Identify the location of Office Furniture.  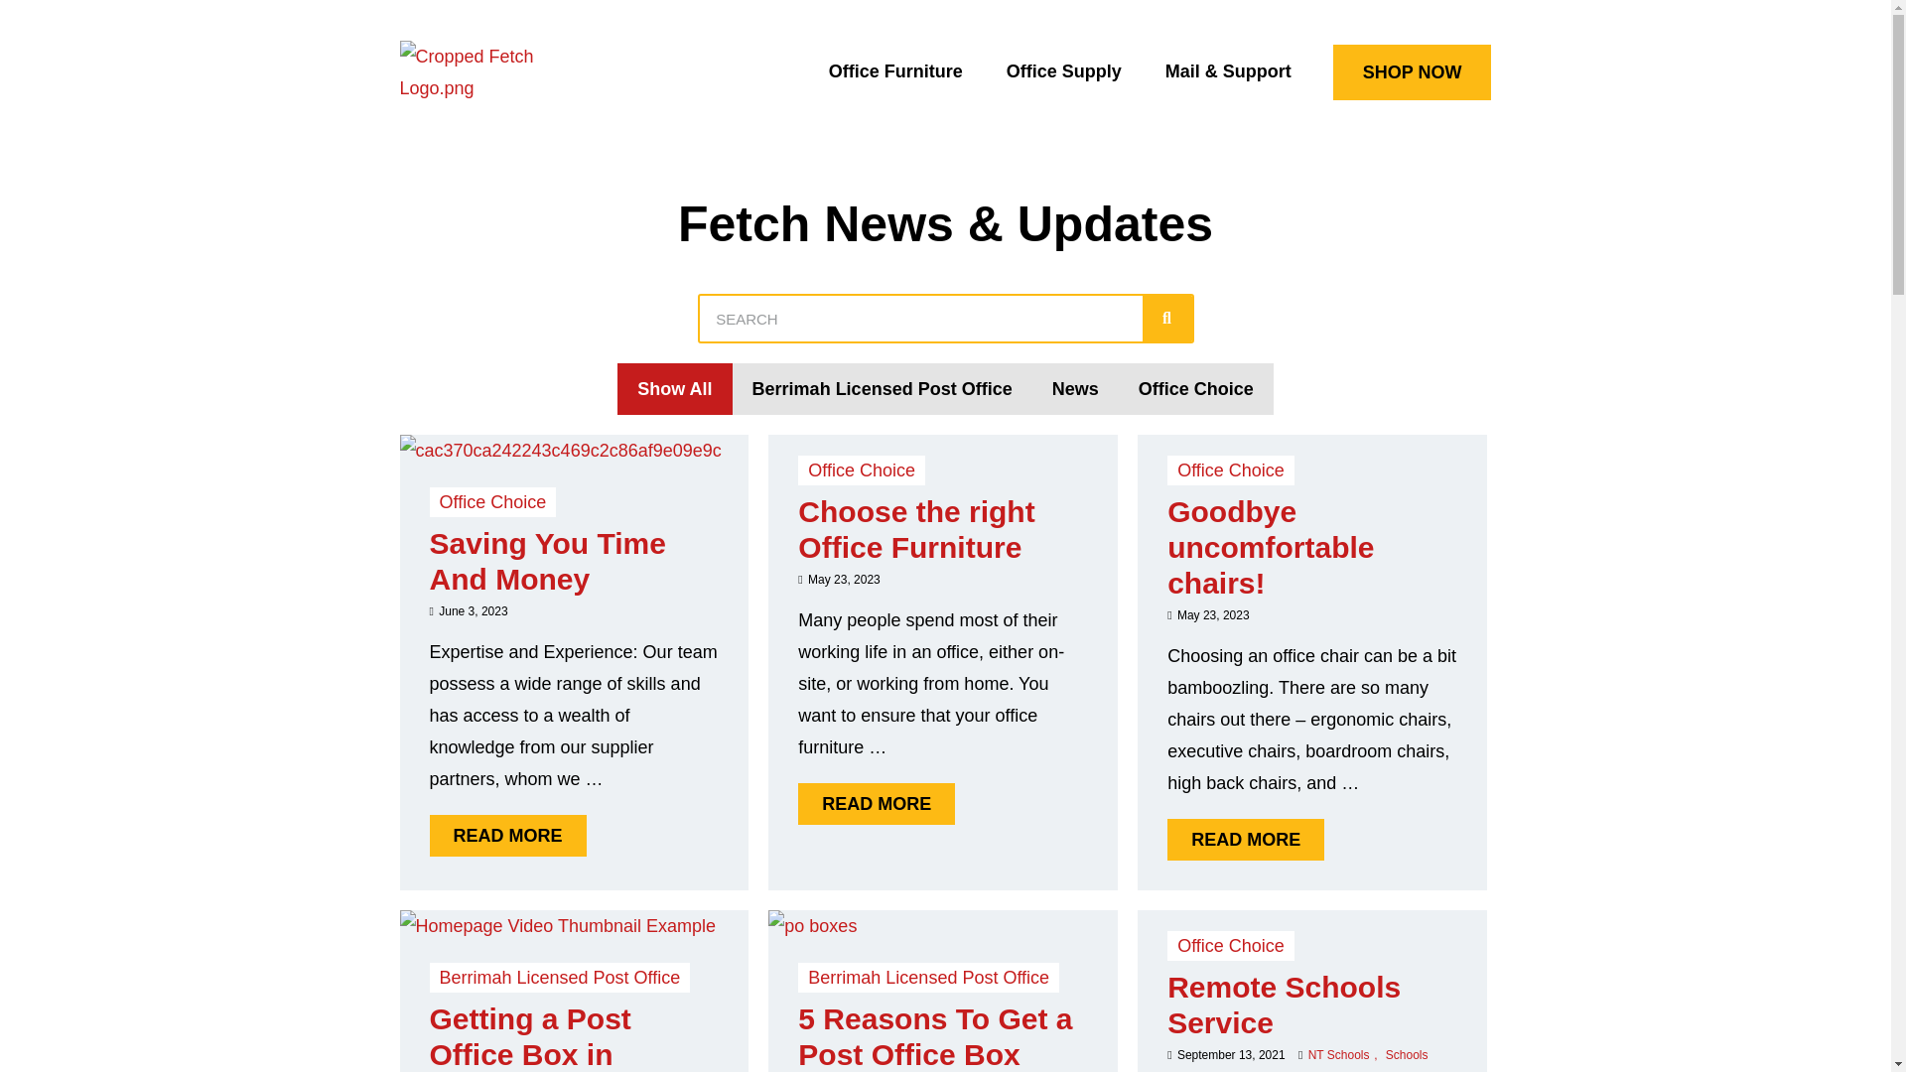
(895, 72).